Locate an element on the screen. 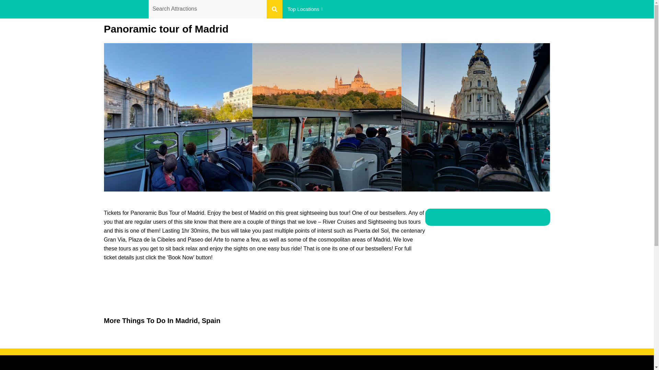 The width and height of the screenshot is (659, 370). Top Locations is located at coordinates (305, 9).